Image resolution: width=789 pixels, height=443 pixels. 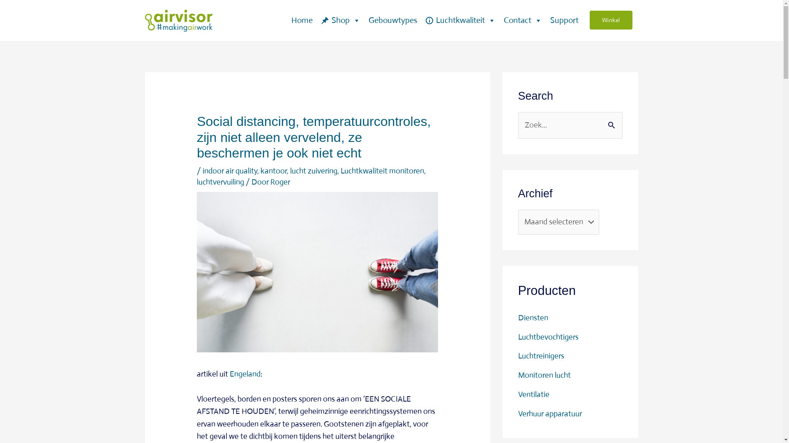 I want to click on Verhuur apparatuur, so click(x=550, y=413).